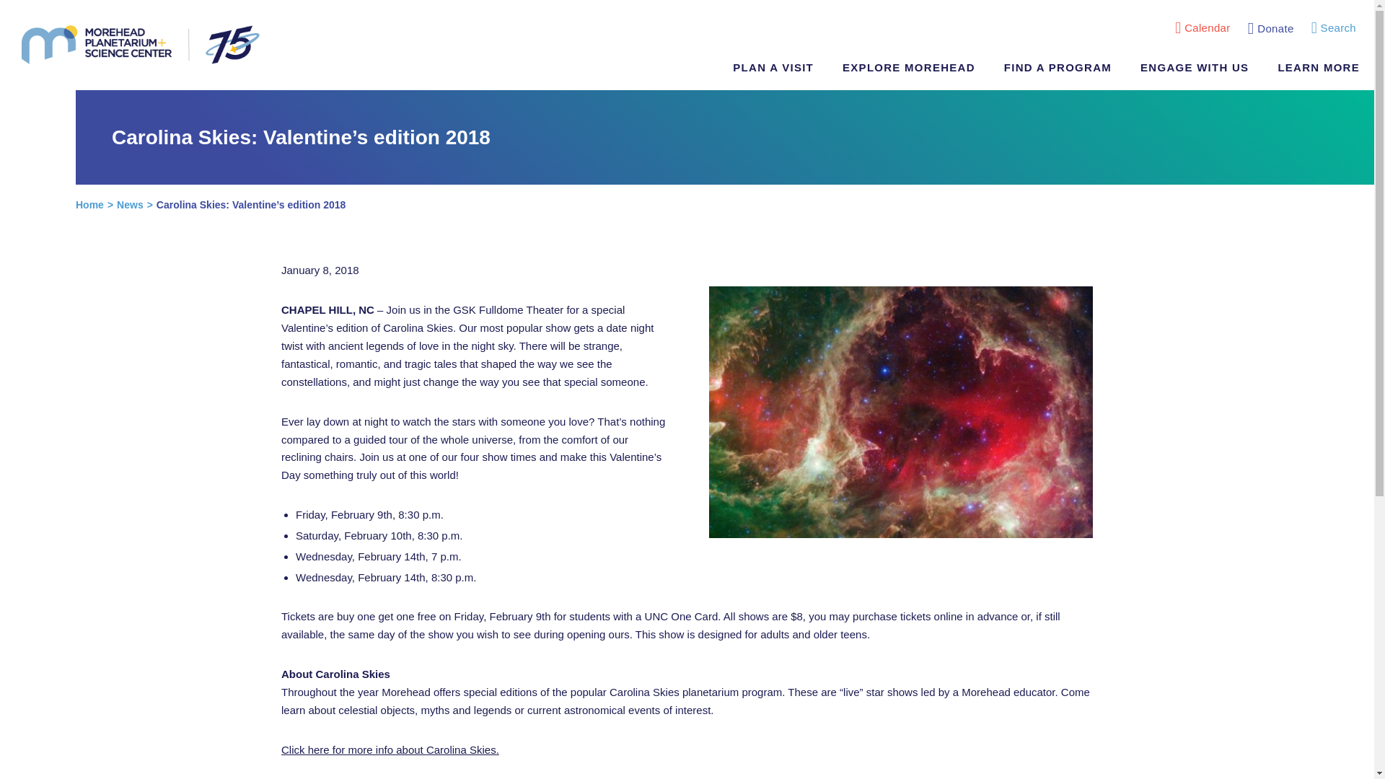 This screenshot has width=1385, height=779. What do you see at coordinates (773, 68) in the screenshot?
I see `PLAN A VISIT` at bounding box center [773, 68].